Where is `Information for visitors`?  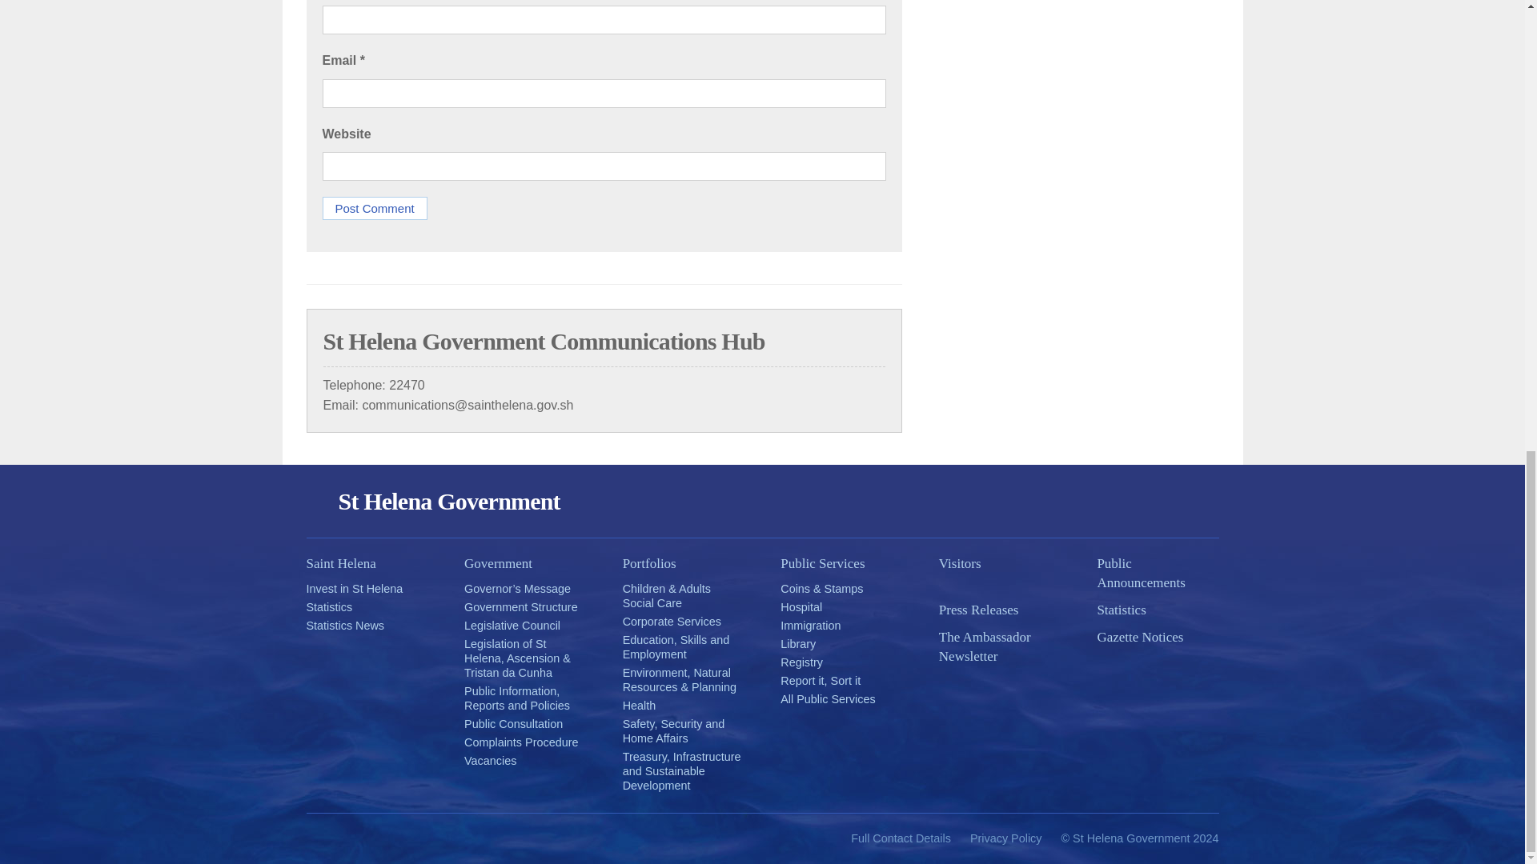
Information for visitors is located at coordinates (999, 564).